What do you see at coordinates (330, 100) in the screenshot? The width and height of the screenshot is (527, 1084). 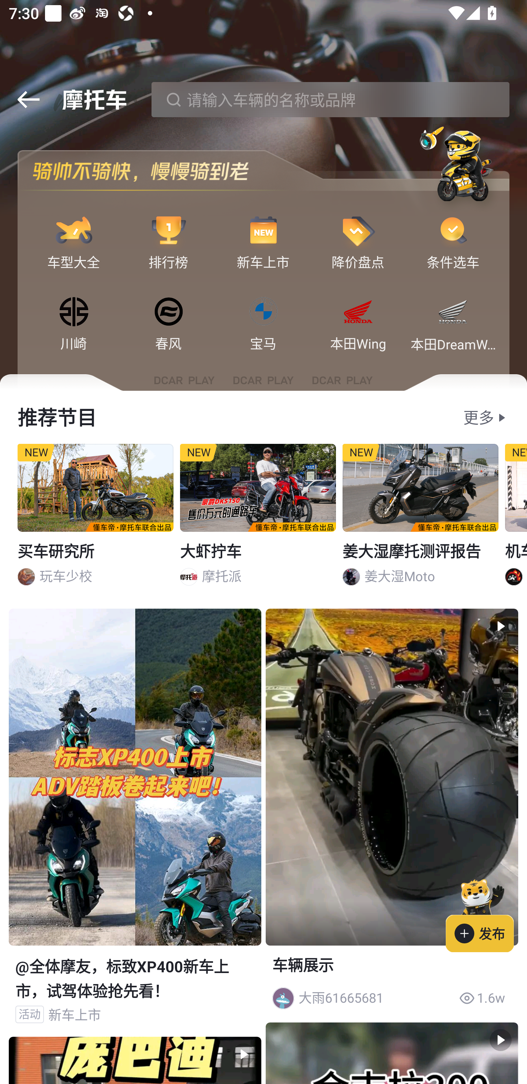 I see ` 请输入车辆的名称或品牌` at bounding box center [330, 100].